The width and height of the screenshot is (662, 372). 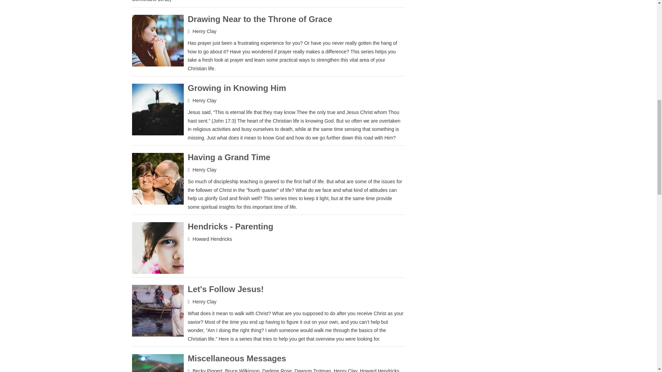 What do you see at coordinates (242, 370) in the screenshot?
I see `Bruce Wilkinson` at bounding box center [242, 370].